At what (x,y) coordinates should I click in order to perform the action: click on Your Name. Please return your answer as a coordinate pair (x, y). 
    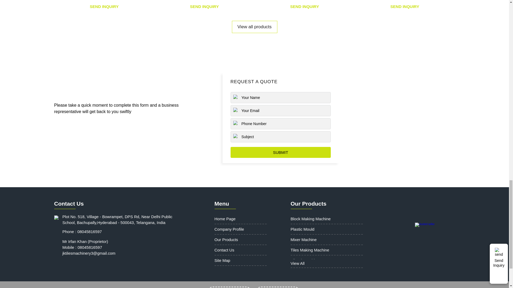
    Looking at the image, I should click on (280, 97).